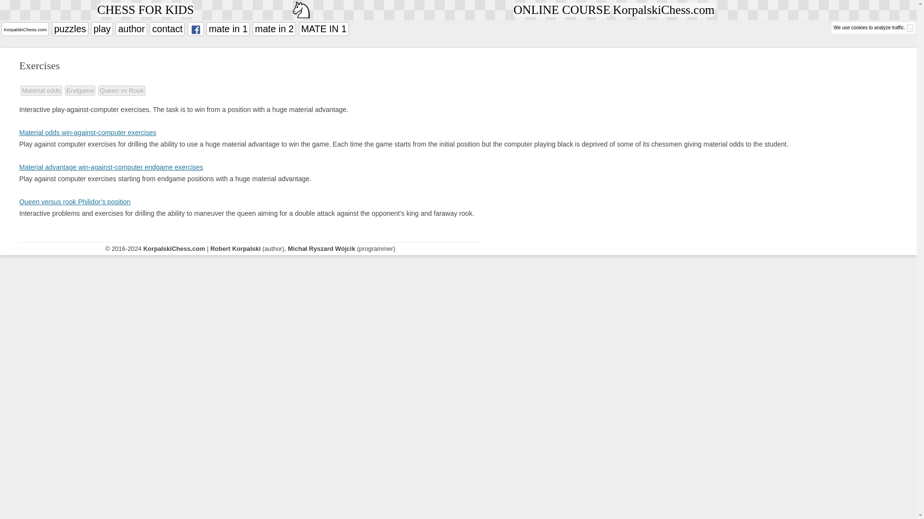 This screenshot has height=519, width=924. Describe the element at coordinates (323, 29) in the screenshot. I see `MATE IN 1` at that location.